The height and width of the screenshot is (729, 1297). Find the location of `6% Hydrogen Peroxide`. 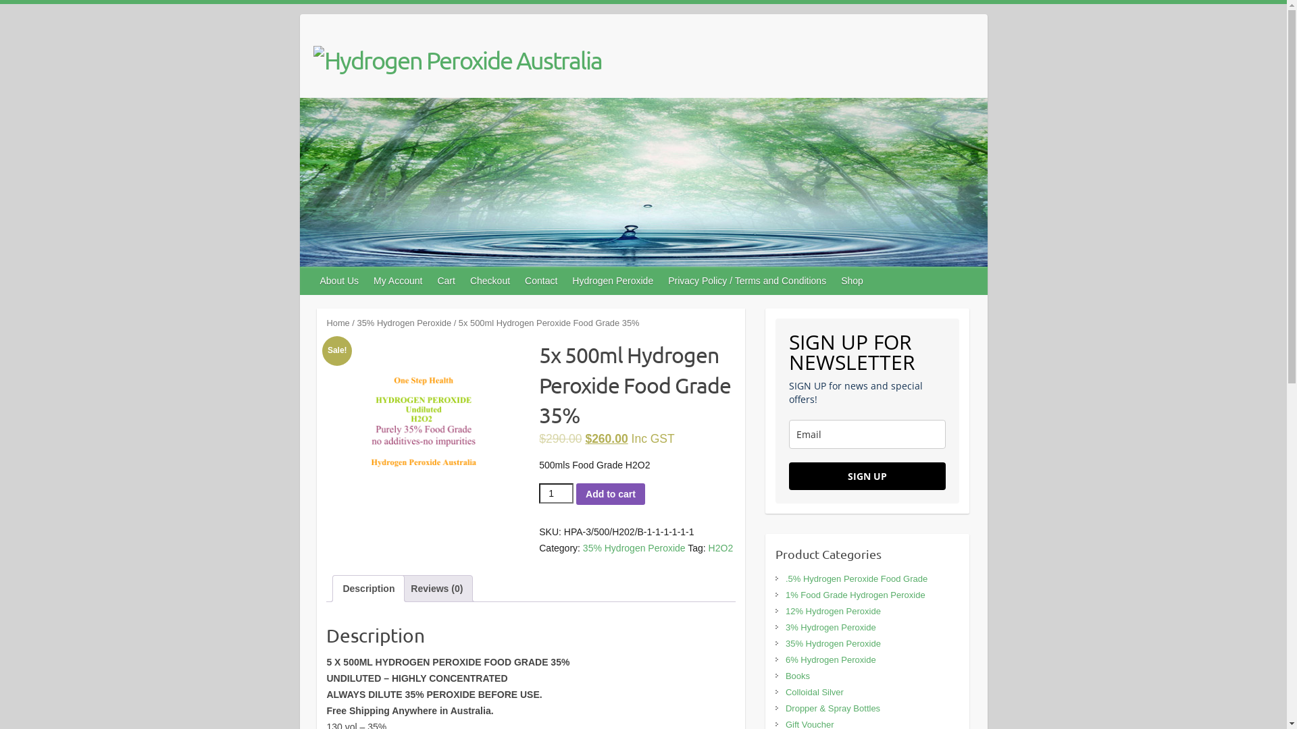

6% Hydrogen Peroxide is located at coordinates (831, 660).